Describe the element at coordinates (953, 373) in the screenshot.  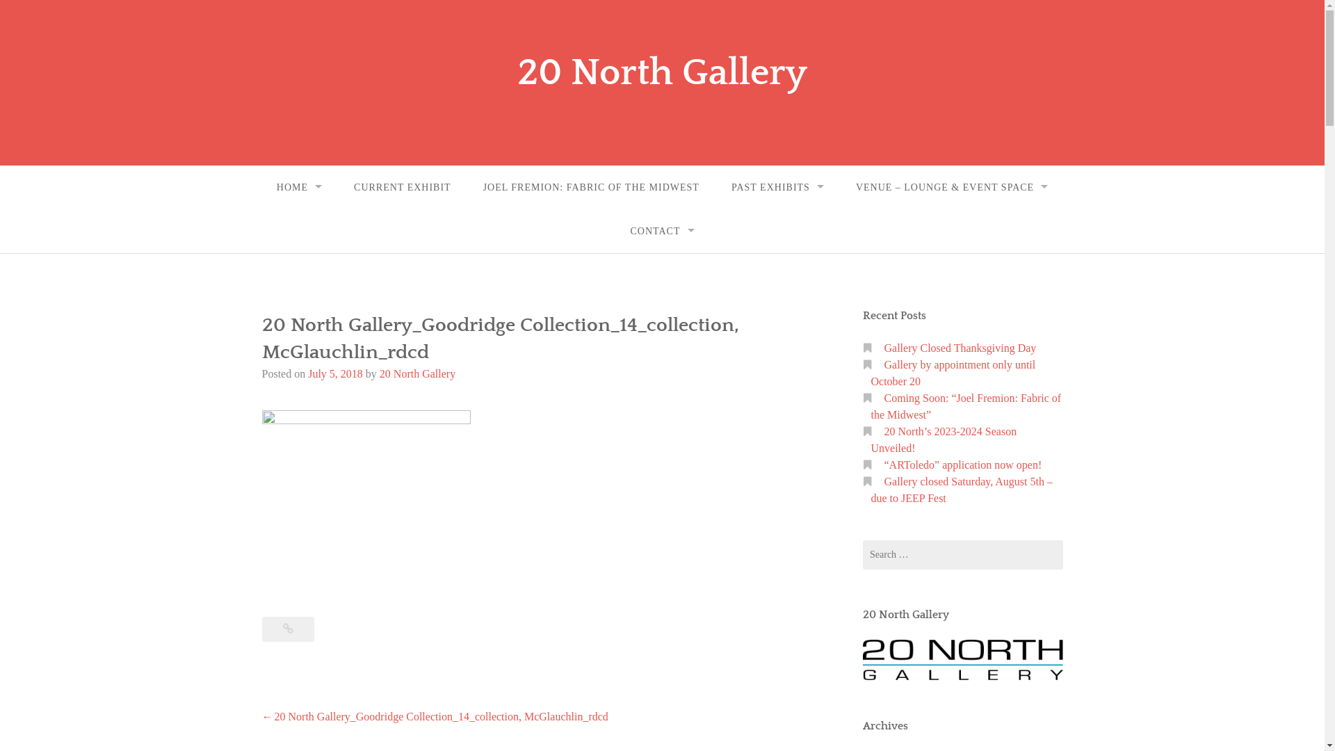
I see `Gallery by appointment only until October 20` at that location.